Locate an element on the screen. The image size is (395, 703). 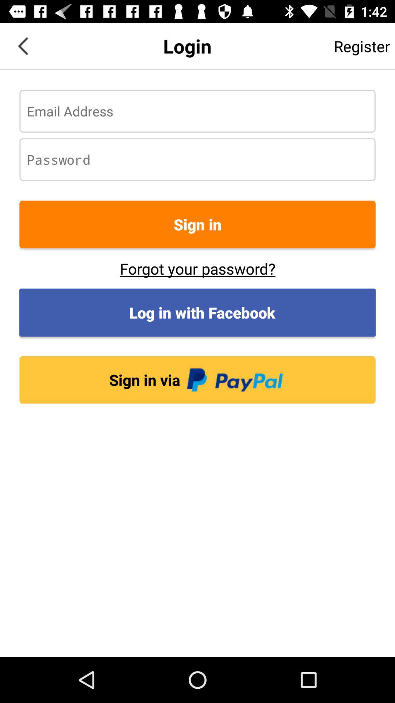
turn off the forgot your password? item is located at coordinates (197, 268).